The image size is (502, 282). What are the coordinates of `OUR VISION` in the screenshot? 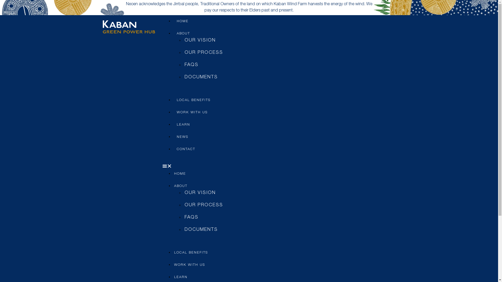 It's located at (200, 193).